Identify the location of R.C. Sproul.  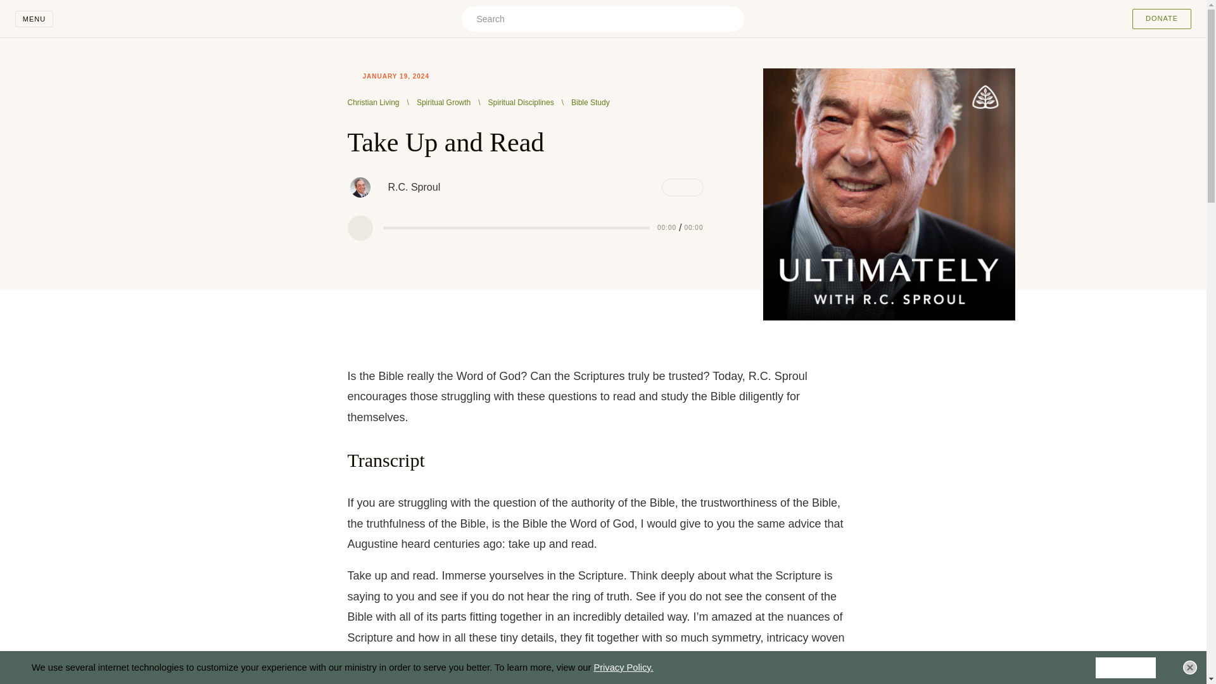
(359, 187).